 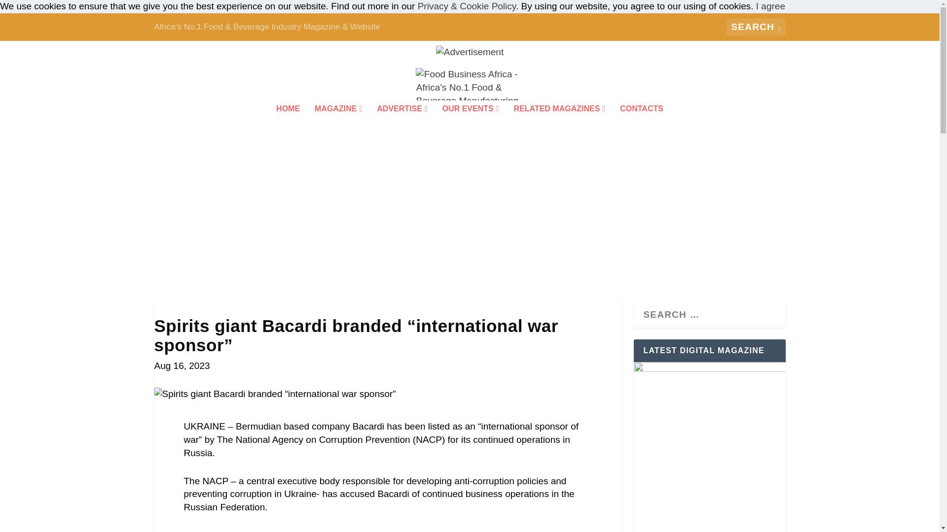 What do you see at coordinates (770, 6) in the screenshot?
I see `I agree` at bounding box center [770, 6].